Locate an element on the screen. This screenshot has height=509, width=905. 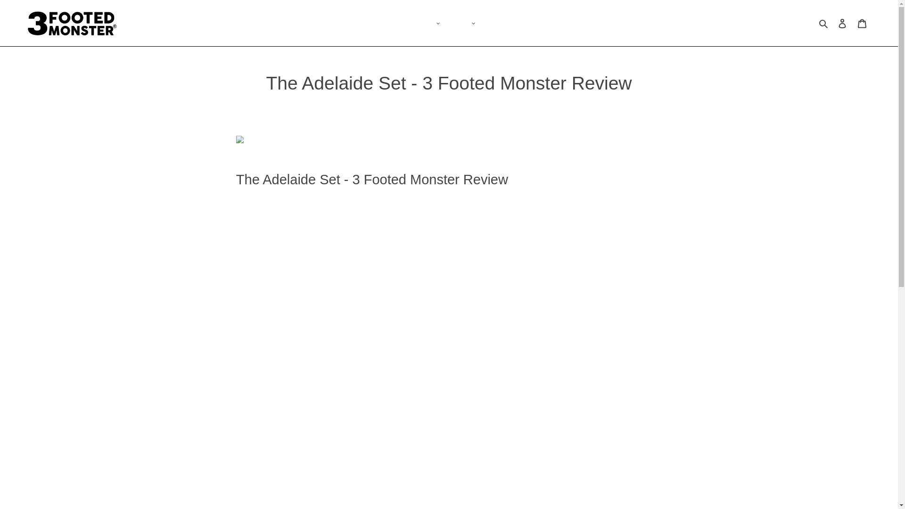
NEWS is located at coordinates (458, 23).